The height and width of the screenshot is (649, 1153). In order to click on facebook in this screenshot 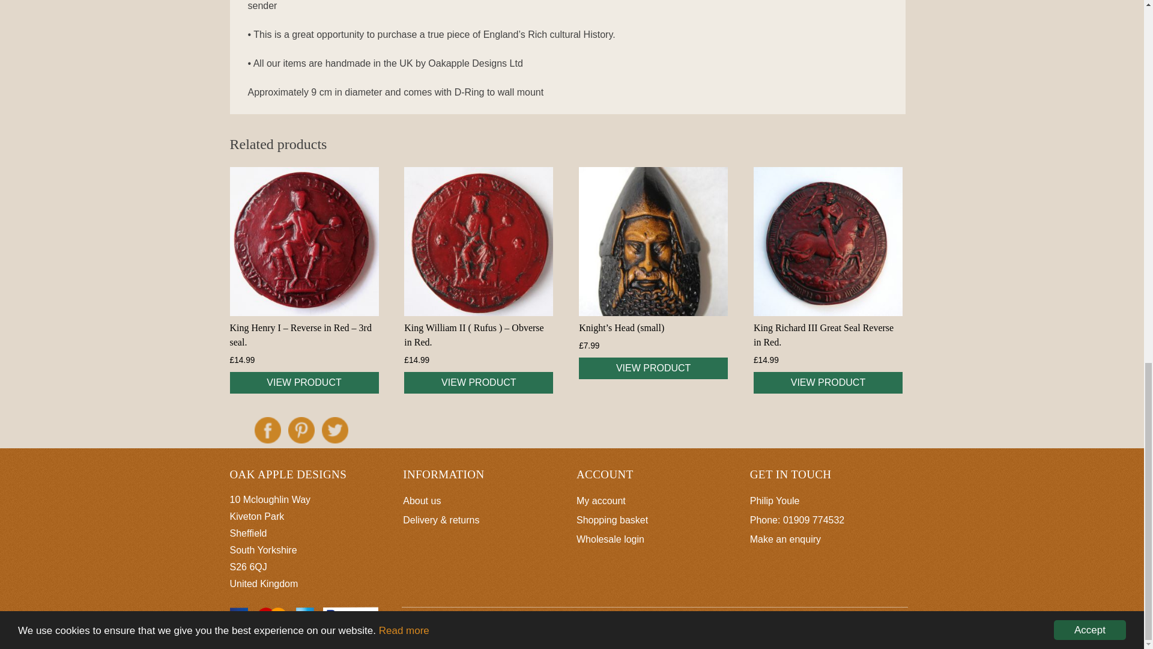, I will do `click(268, 430)`.